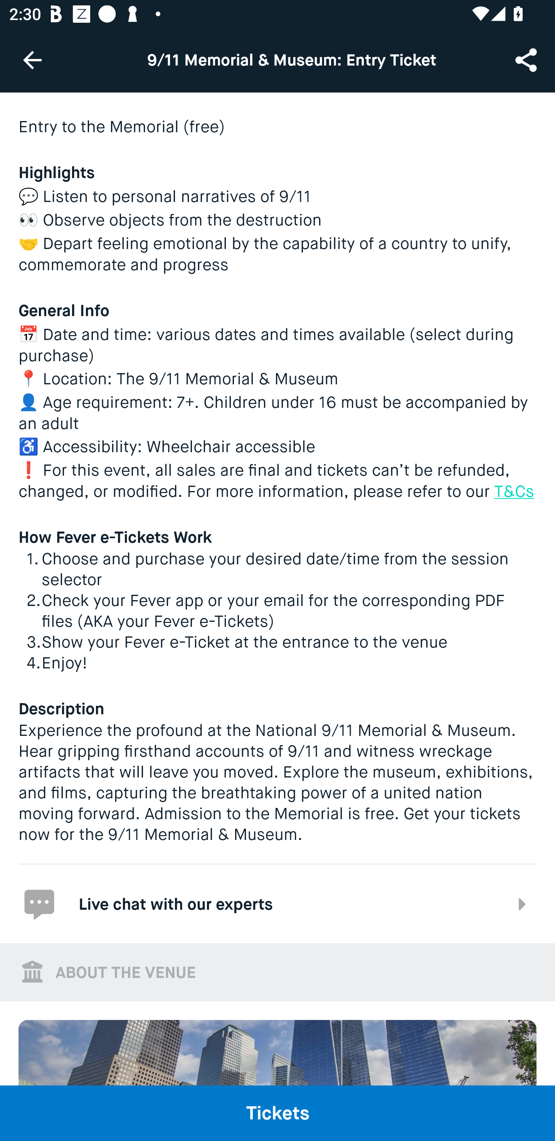 The height and width of the screenshot is (1141, 555). What do you see at coordinates (277, 904) in the screenshot?
I see `Live chat with our experts` at bounding box center [277, 904].